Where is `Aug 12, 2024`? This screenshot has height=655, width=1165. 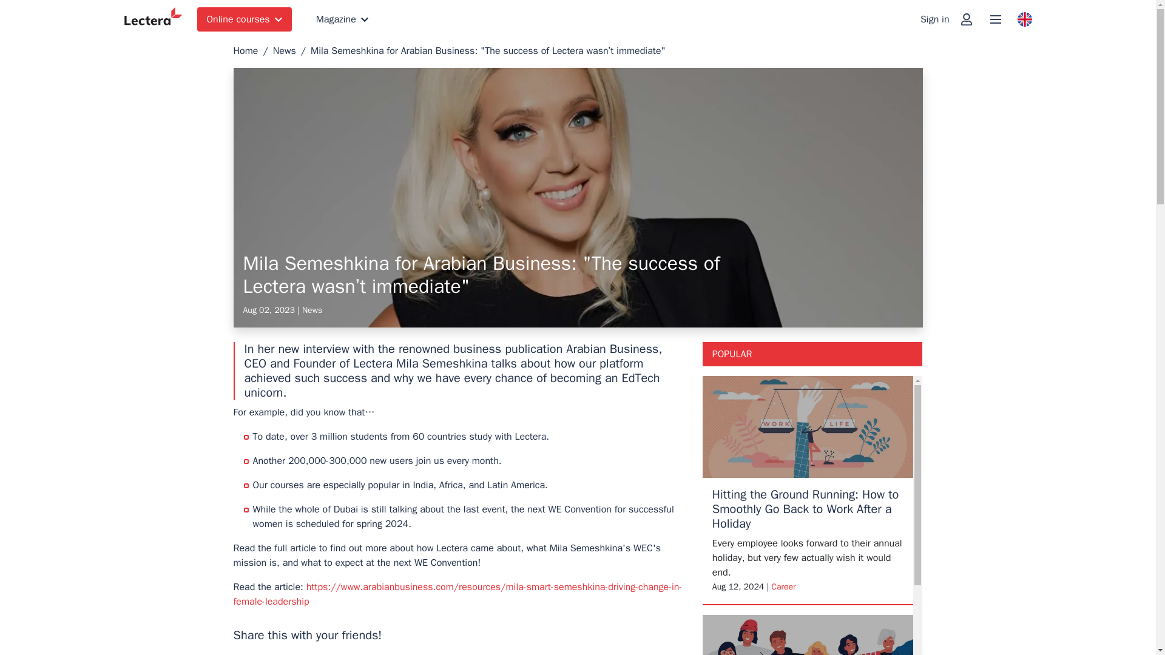 Aug 12, 2024 is located at coordinates (738, 587).